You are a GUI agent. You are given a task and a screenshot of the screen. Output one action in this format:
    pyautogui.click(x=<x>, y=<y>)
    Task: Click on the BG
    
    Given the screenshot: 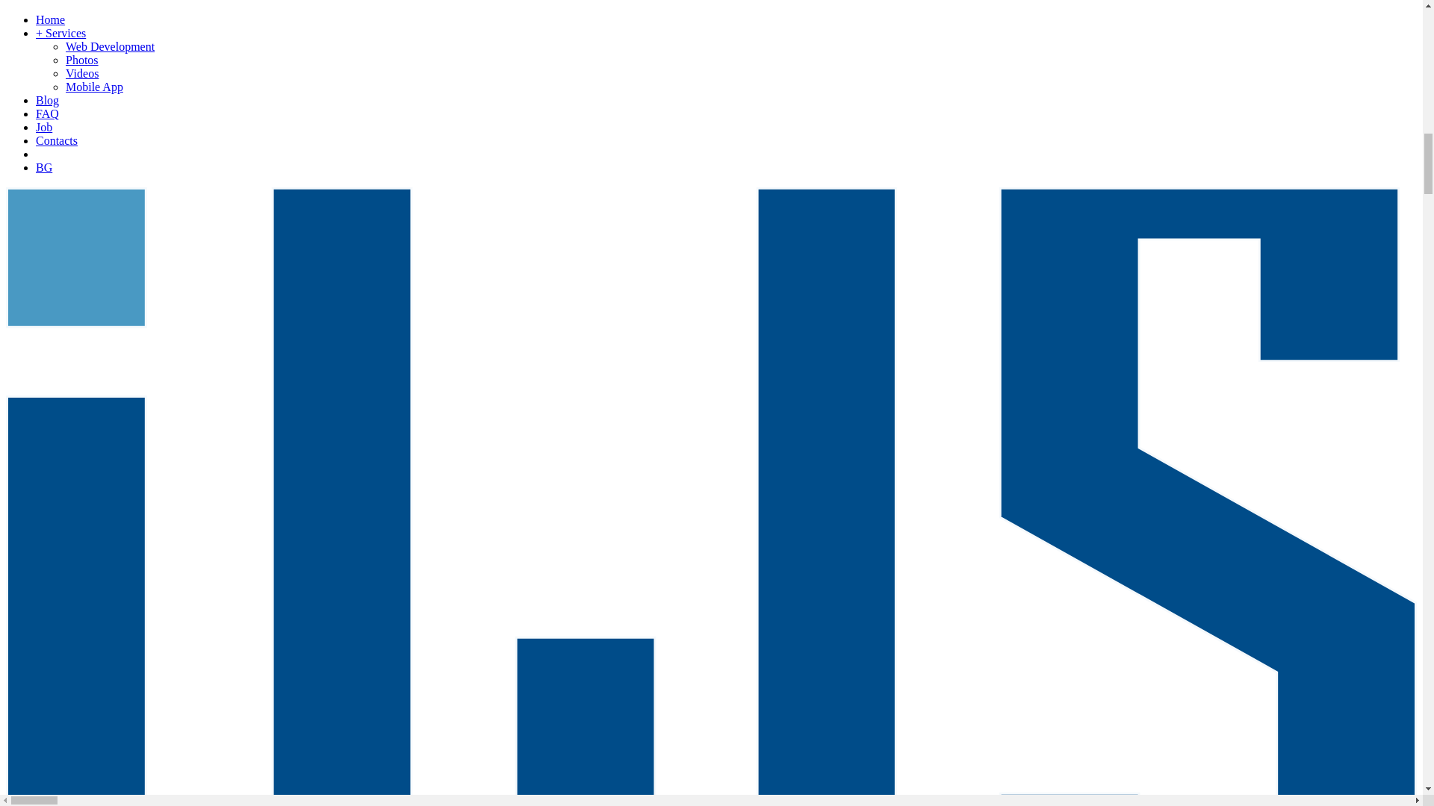 What is the action you would take?
    pyautogui.click(x=43, y=167)
    